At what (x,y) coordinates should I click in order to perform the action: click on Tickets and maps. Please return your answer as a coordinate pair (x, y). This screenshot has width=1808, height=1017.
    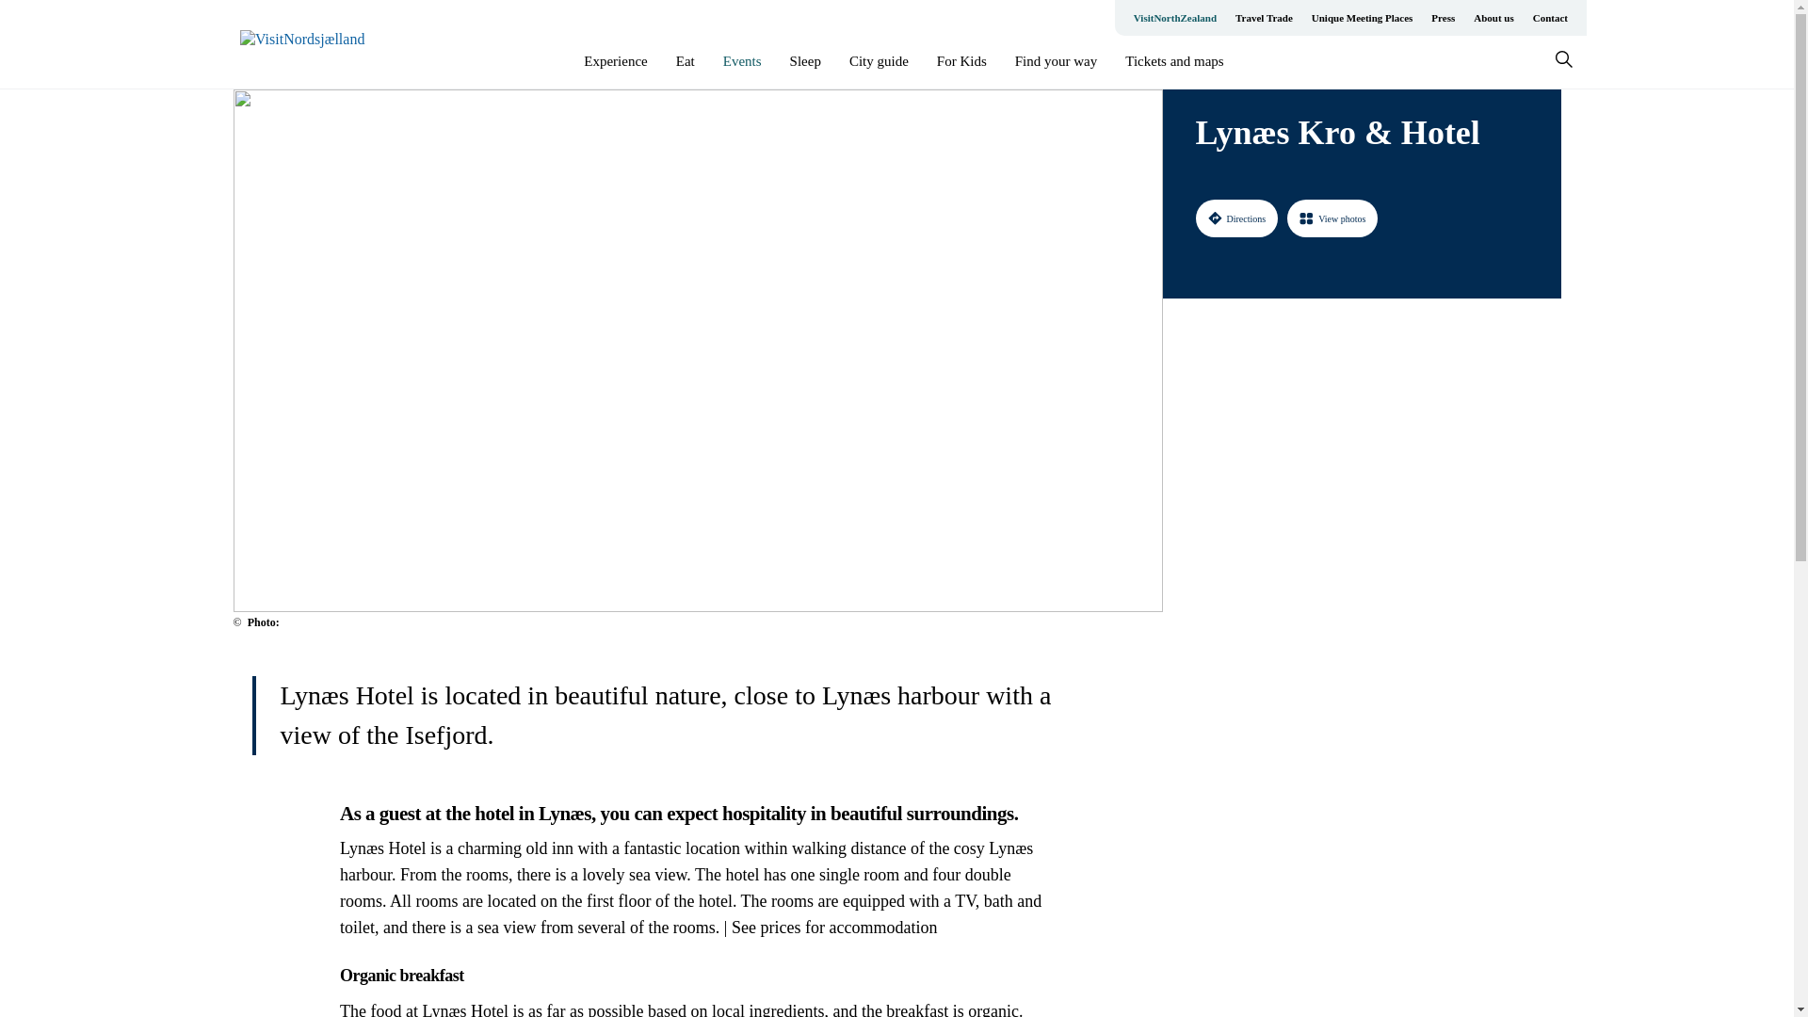
    Looking at the image, I should click on (1173, 61).